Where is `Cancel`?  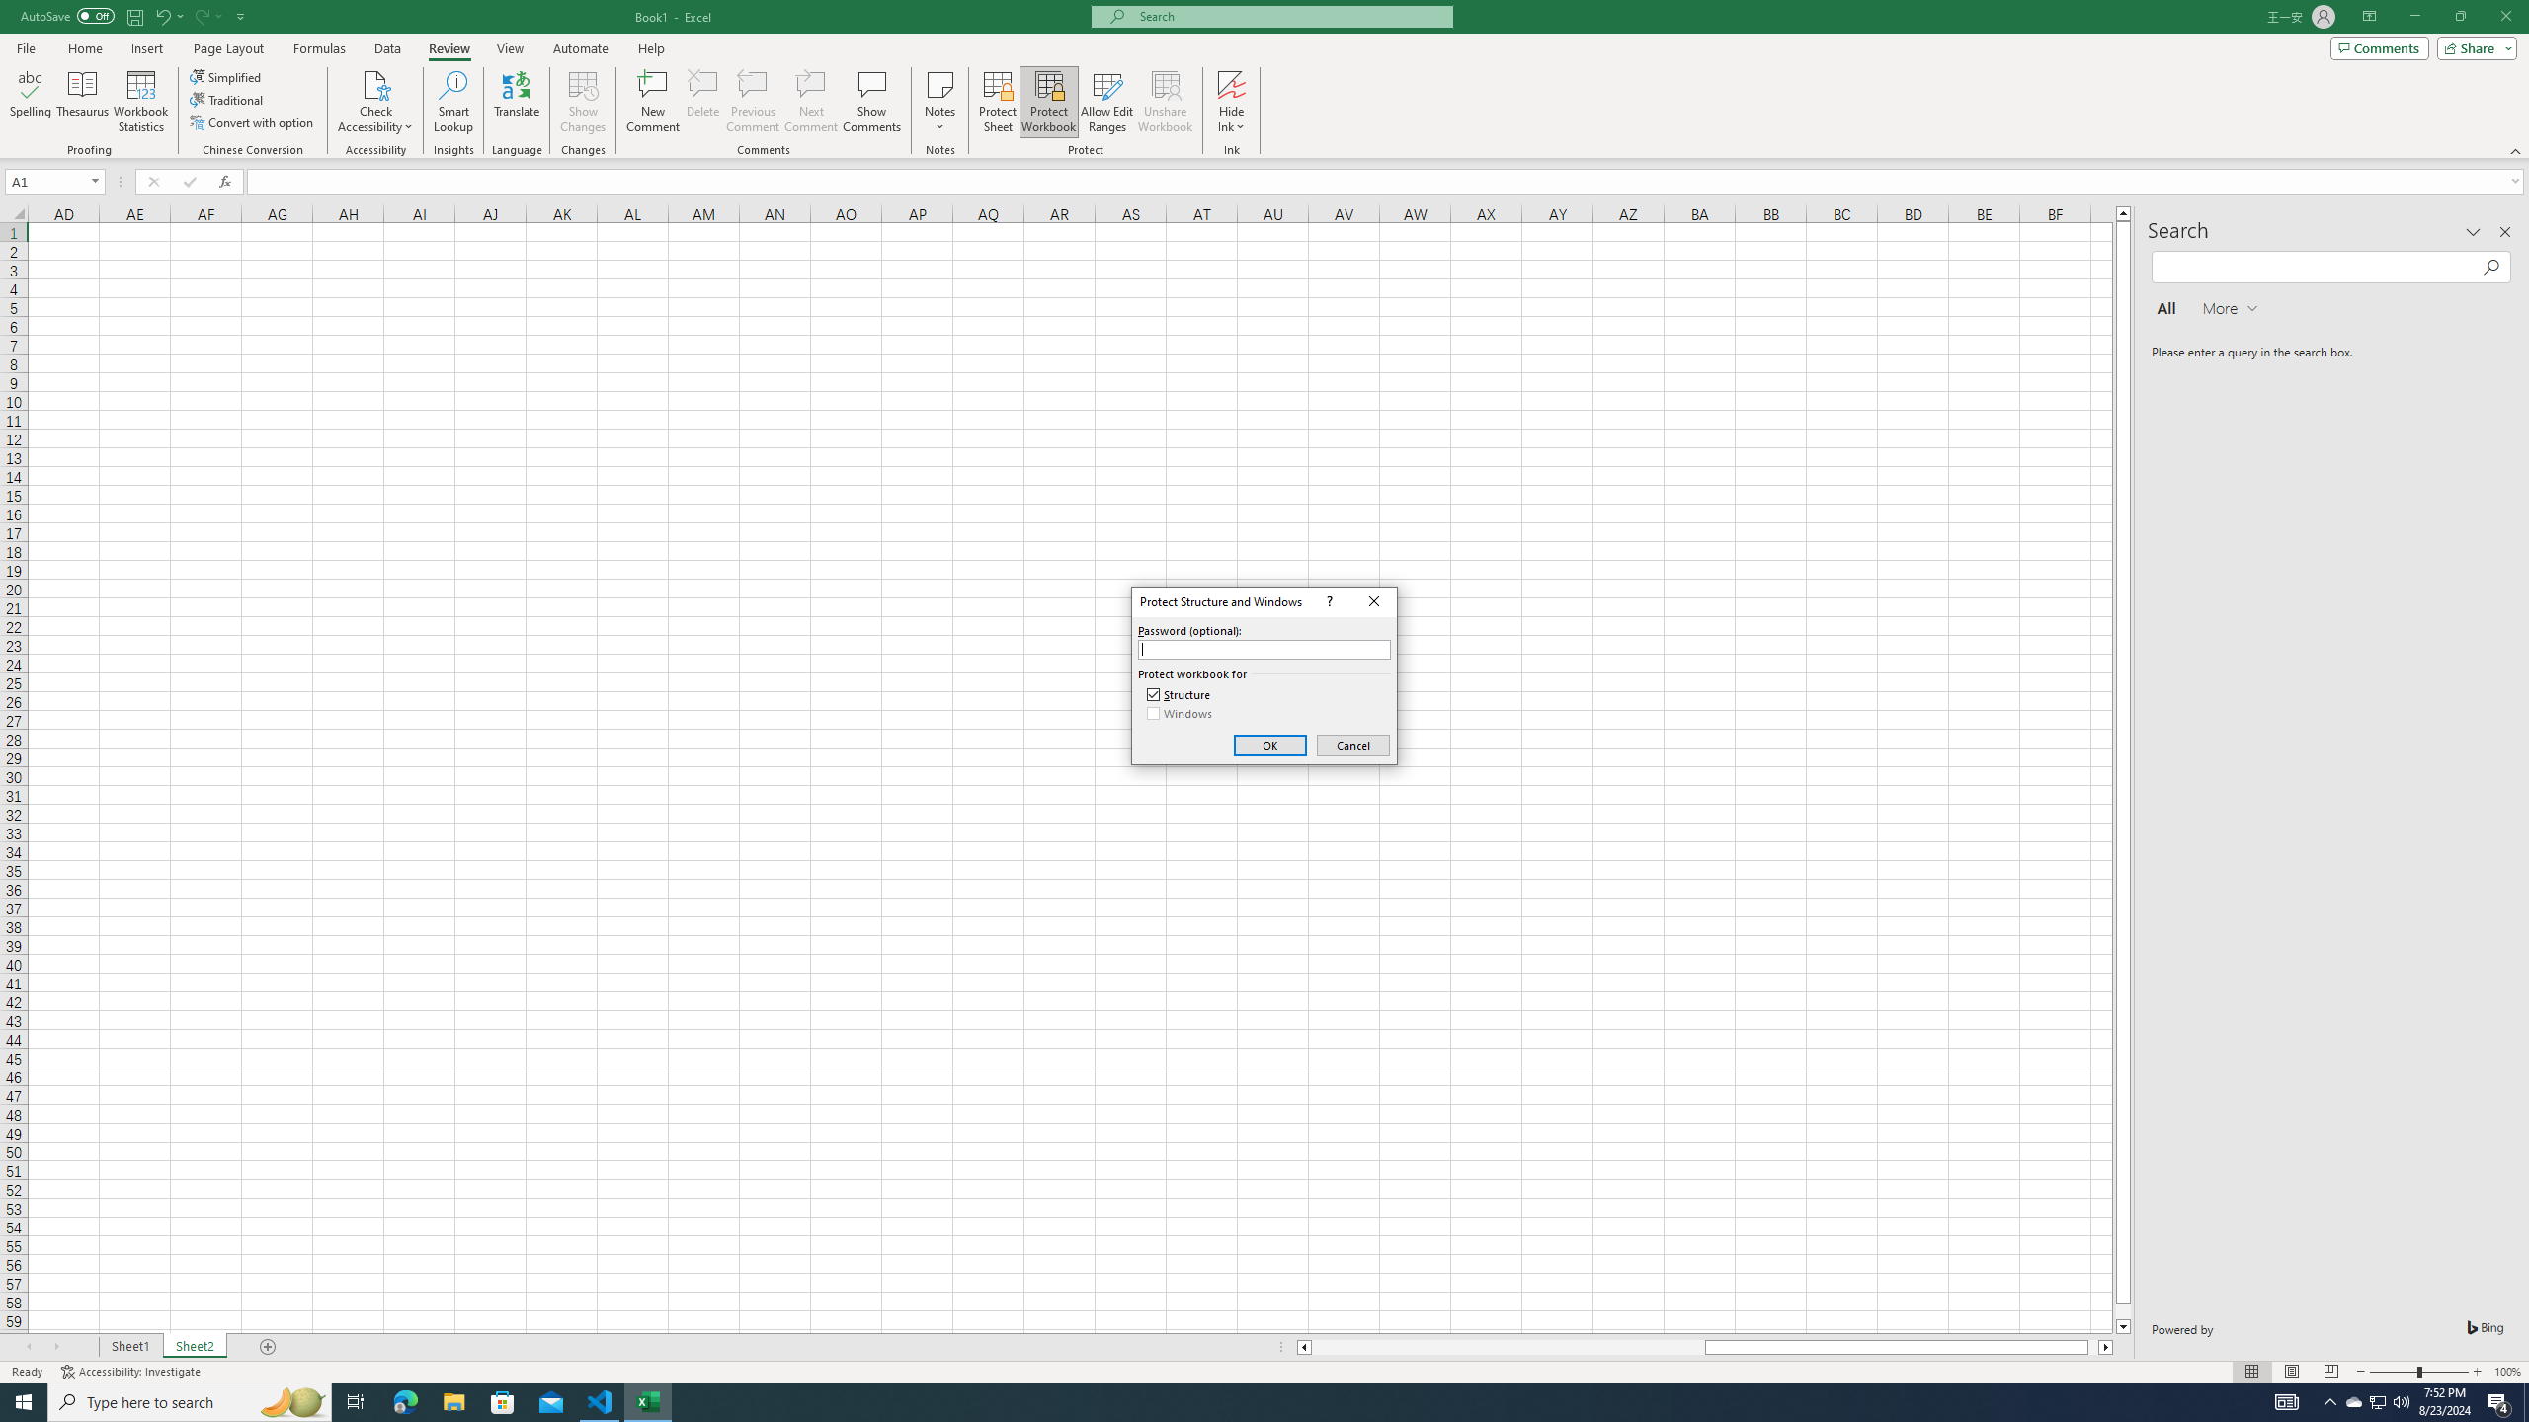 Cancel is located at coordinates (1353, 746).